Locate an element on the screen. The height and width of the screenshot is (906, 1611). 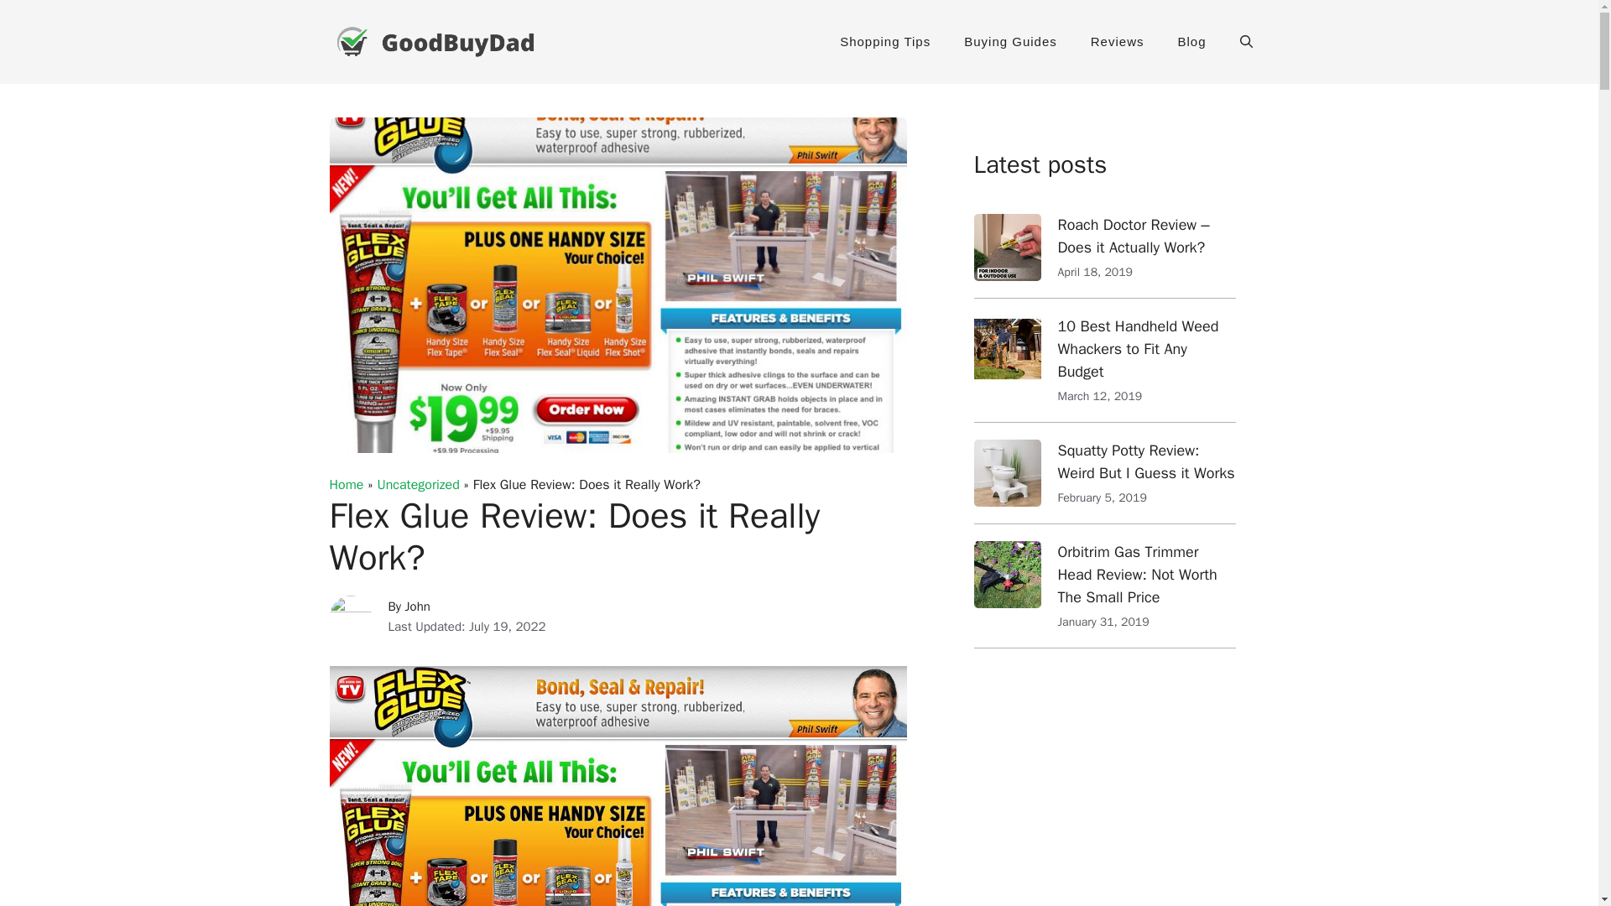
Blog is located at coordinates (1191, 42).